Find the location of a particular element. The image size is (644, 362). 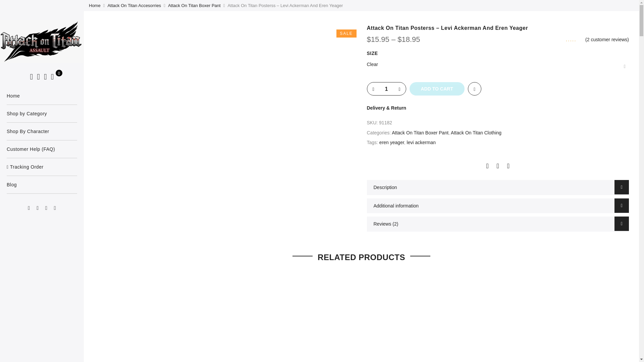

Shop by Category is located at coordinates (42, 114).